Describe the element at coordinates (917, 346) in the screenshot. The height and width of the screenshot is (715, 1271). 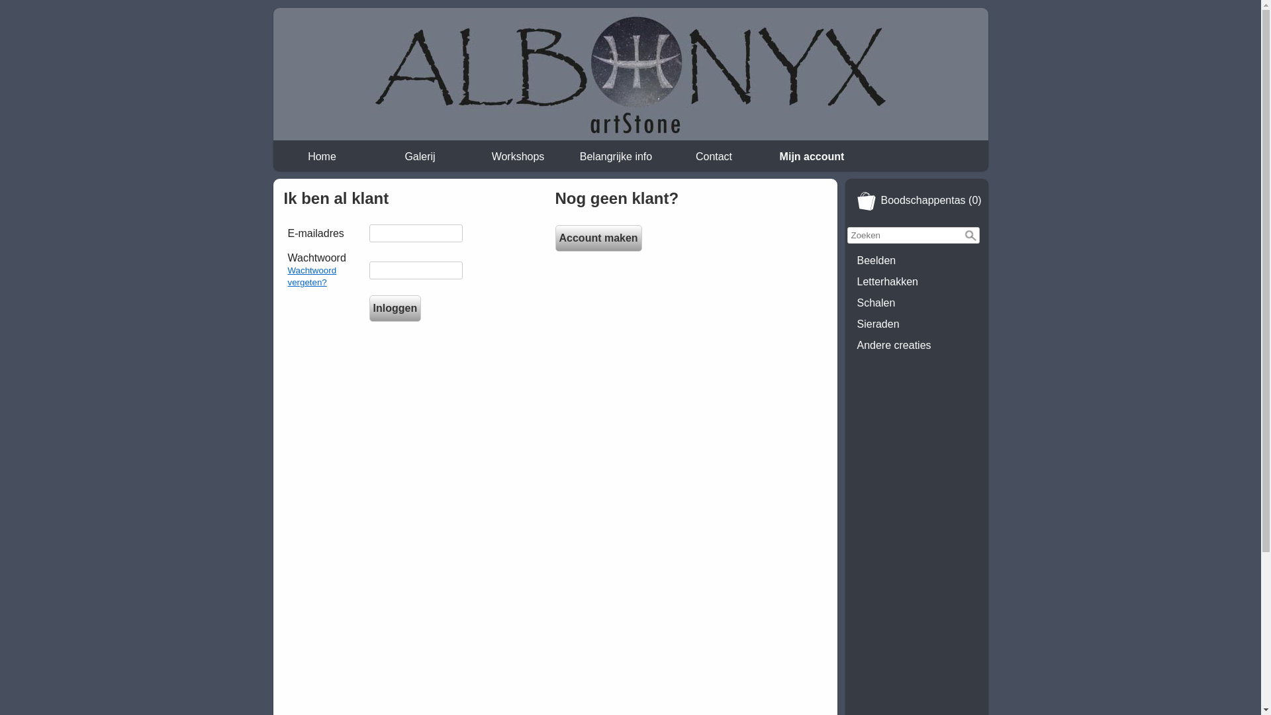
I see `Andere creaties` at that location.